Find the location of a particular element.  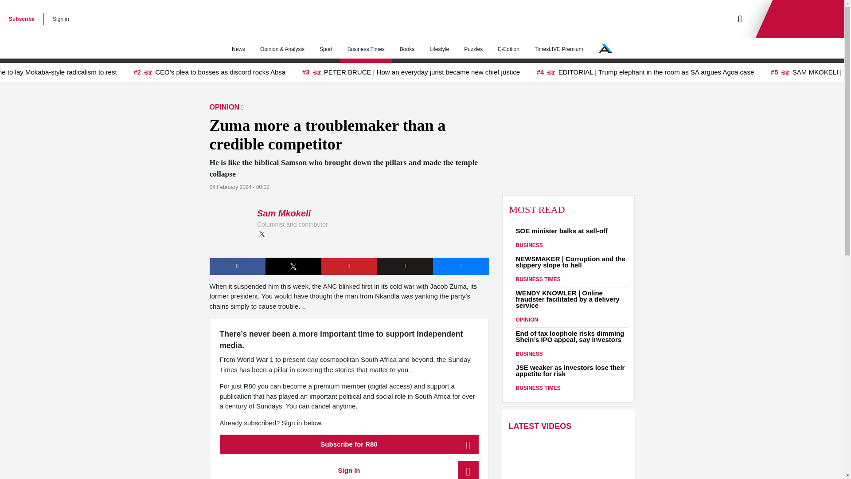

Subscribe is located at coordinates (21, 19).